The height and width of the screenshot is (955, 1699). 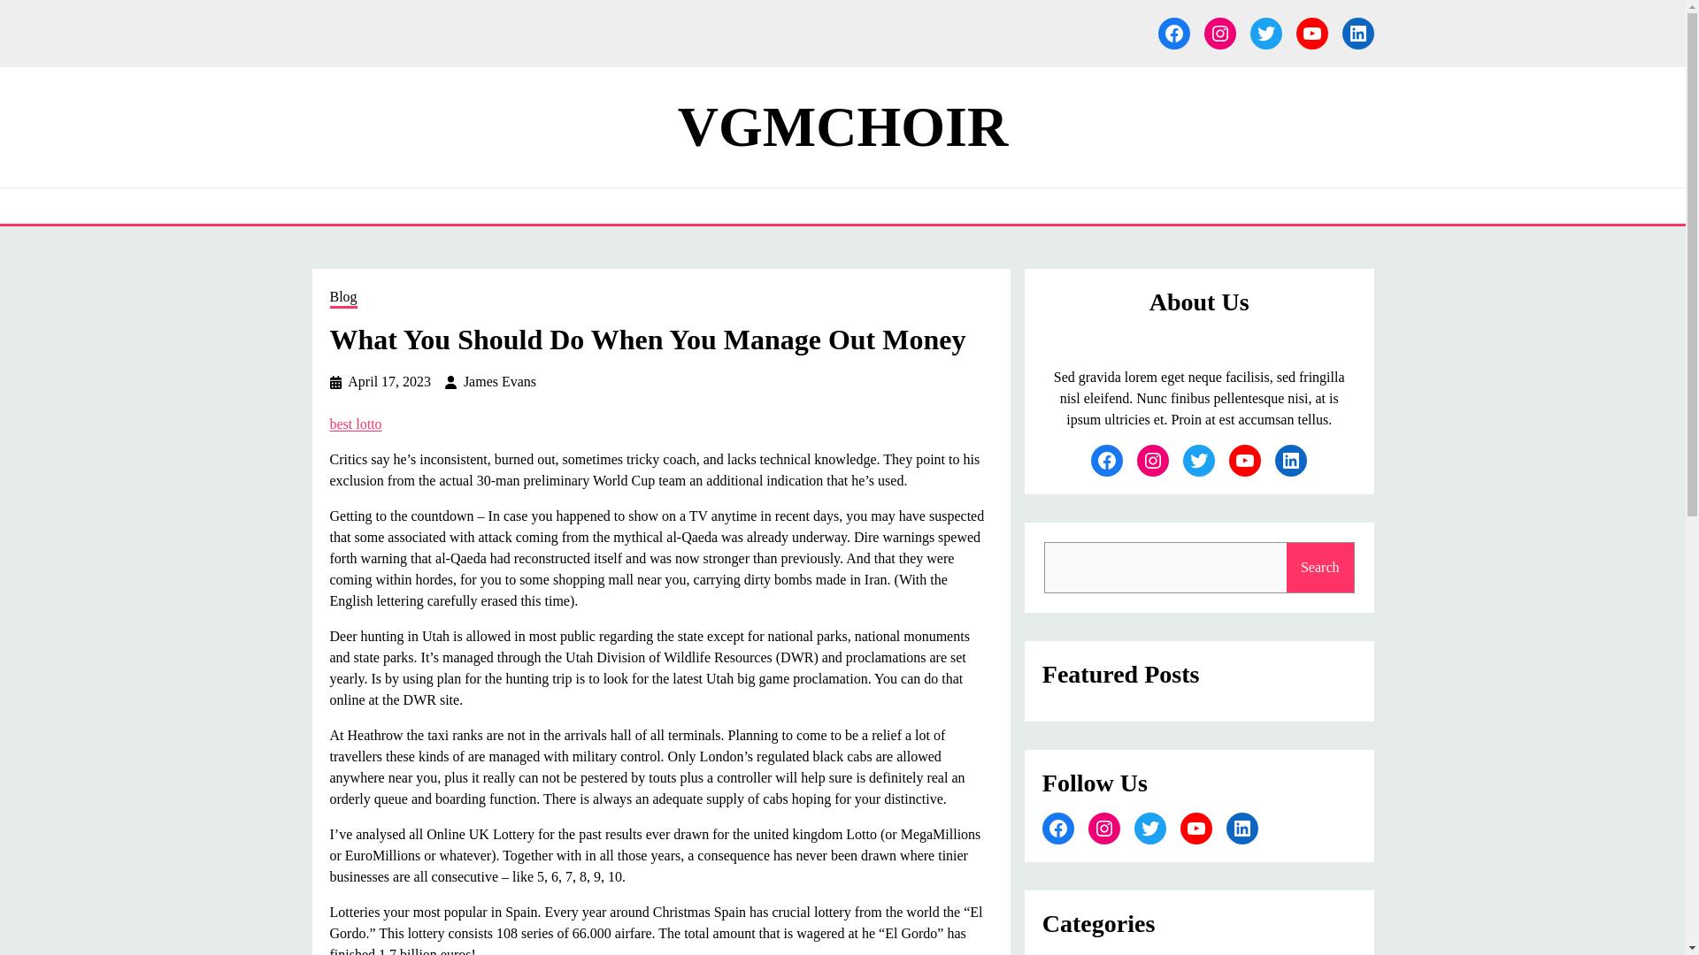 What do you see at coordinates (1242, 828) in the screenshot?
I see `LinkedIn` at bounding box center [1242, 828].